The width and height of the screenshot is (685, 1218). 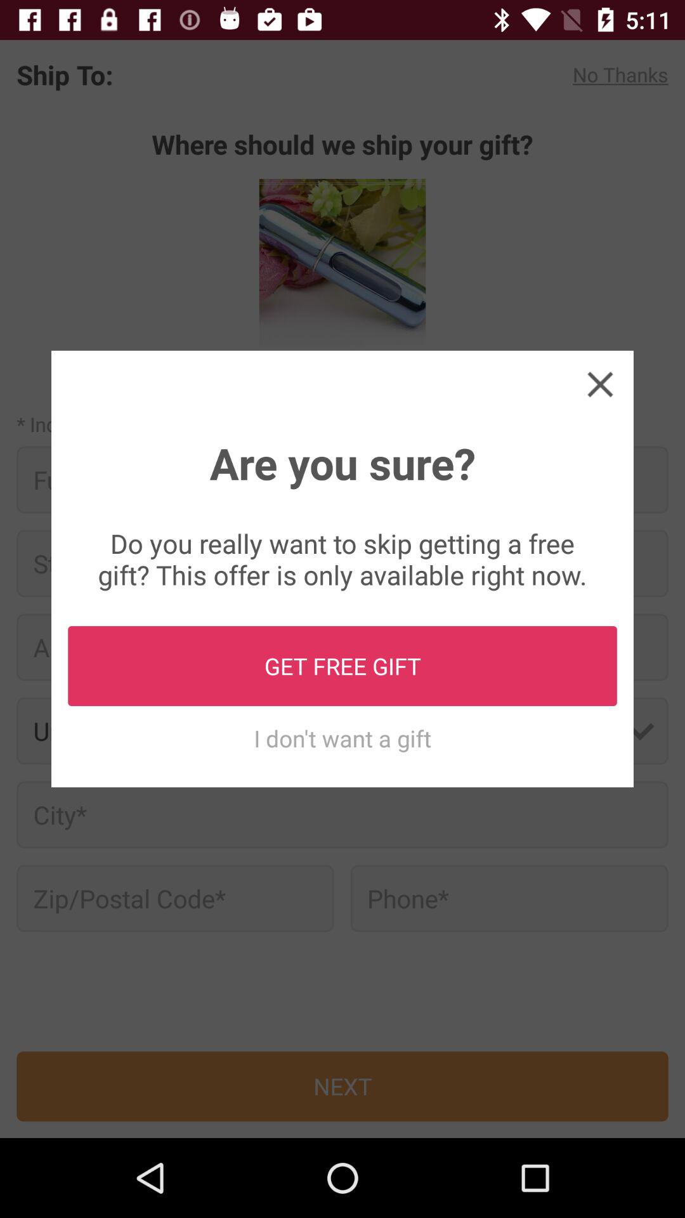 What do you see at coordinates (600, 384) in the screenshot?
I see `closing option` at bounding box center [600, 384].